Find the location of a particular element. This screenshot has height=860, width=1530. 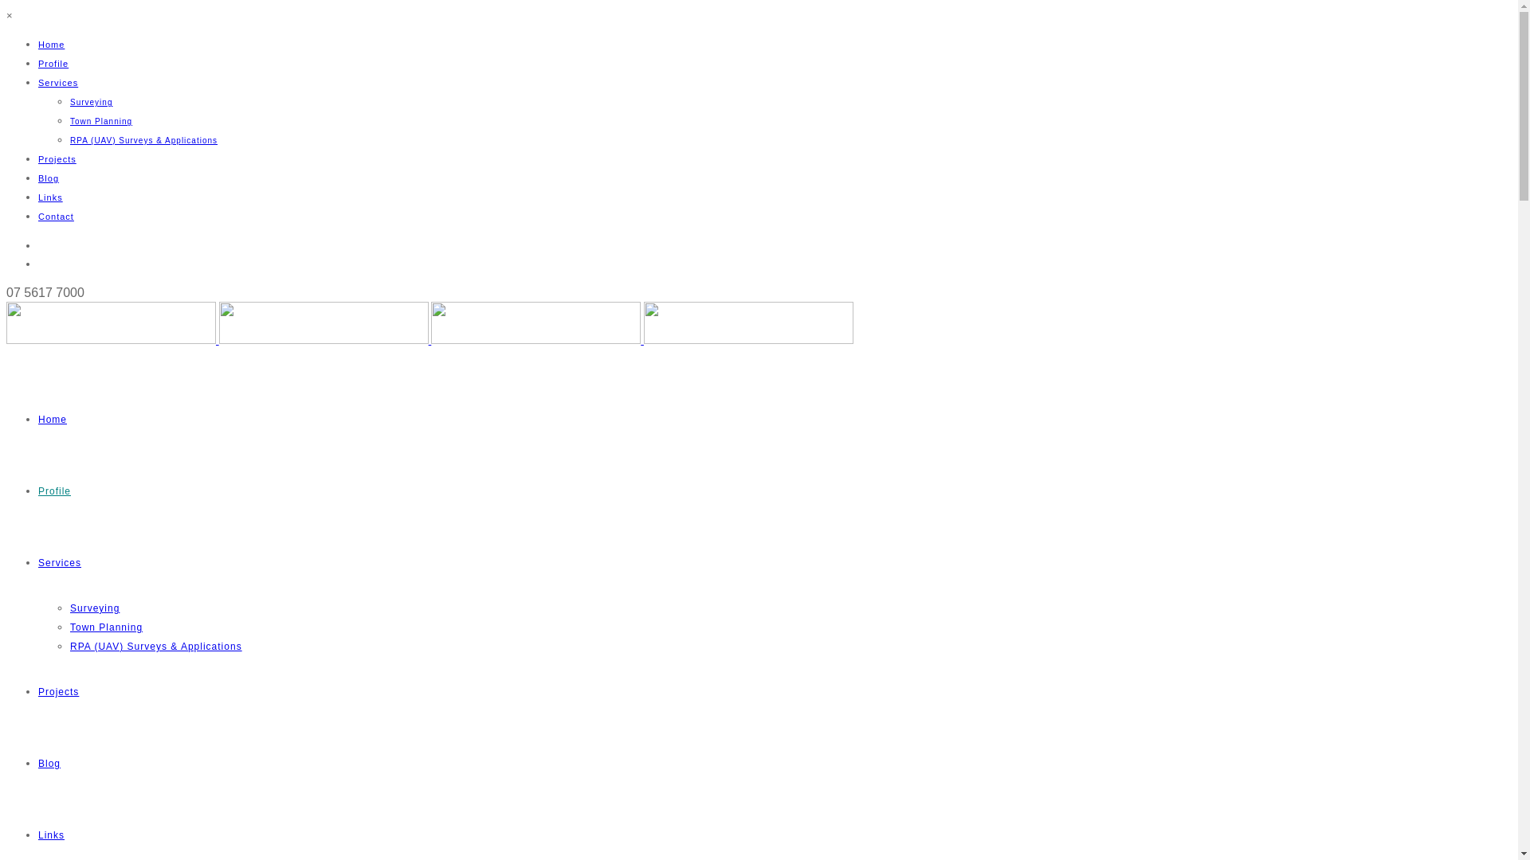

Contact is located at coordinates (56, 217).